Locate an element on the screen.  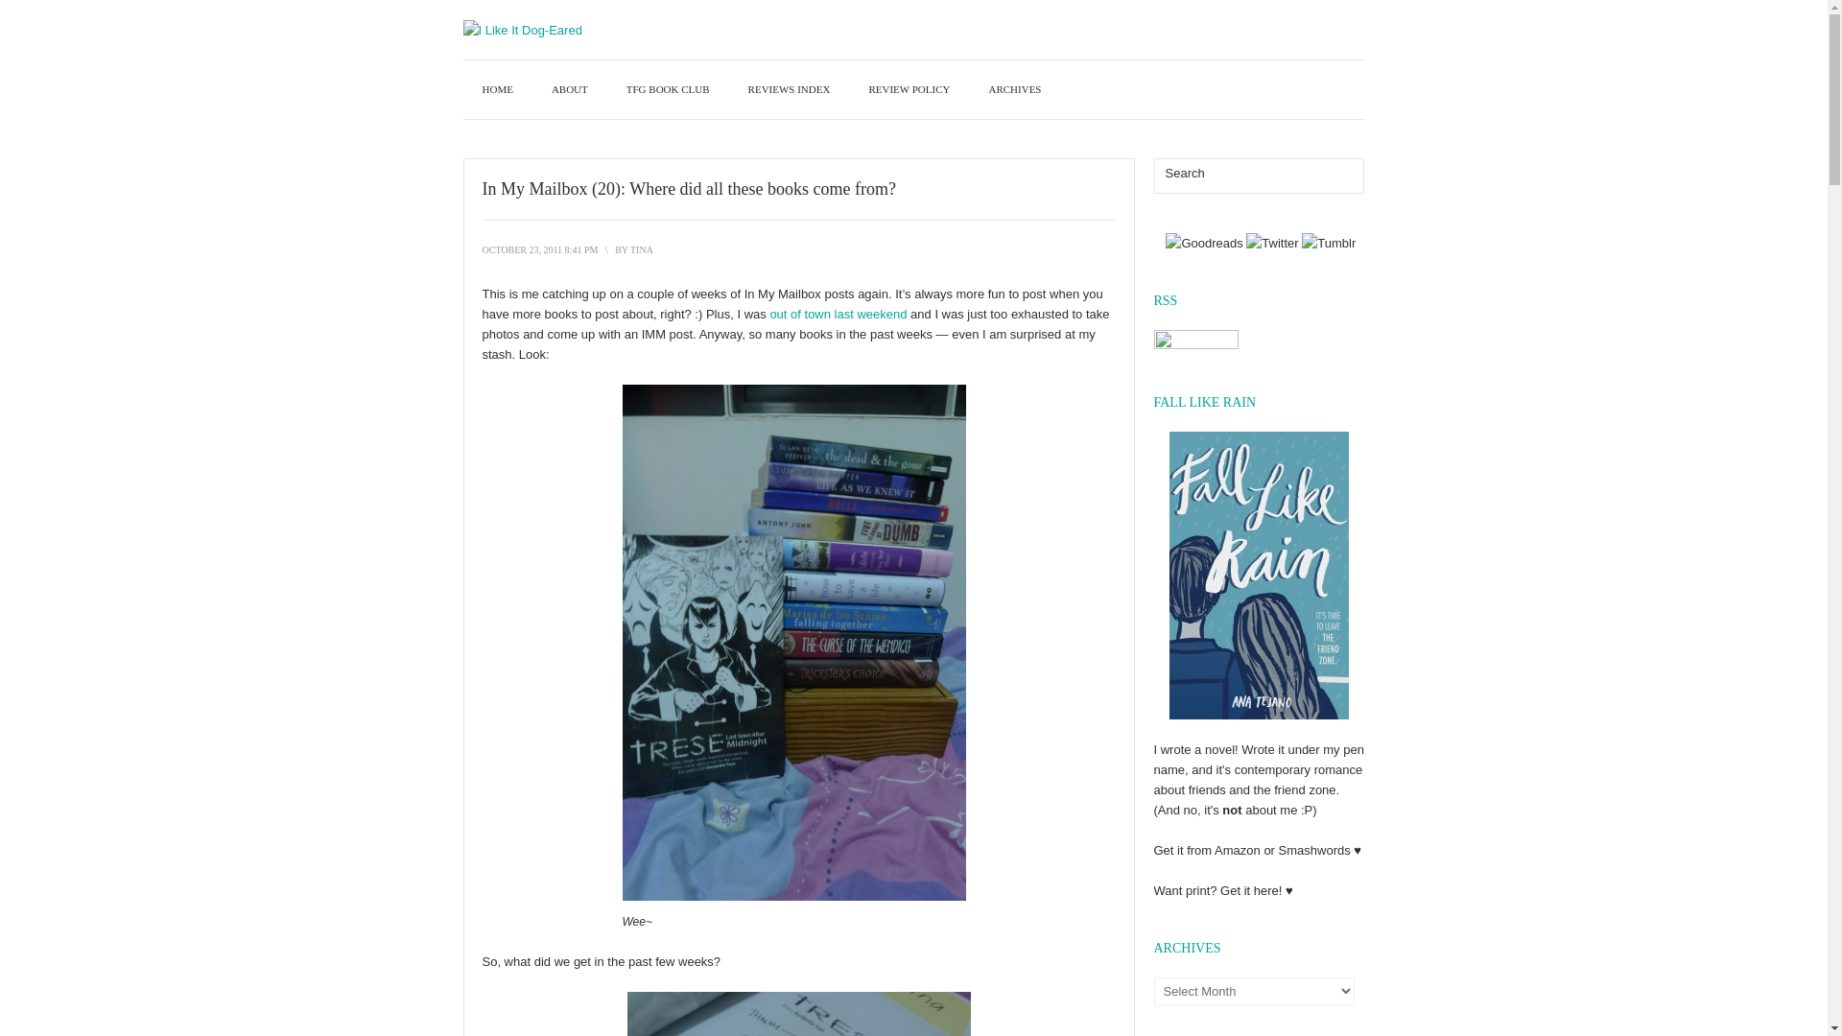
P1030143 is located at coordinates (798, 1013).